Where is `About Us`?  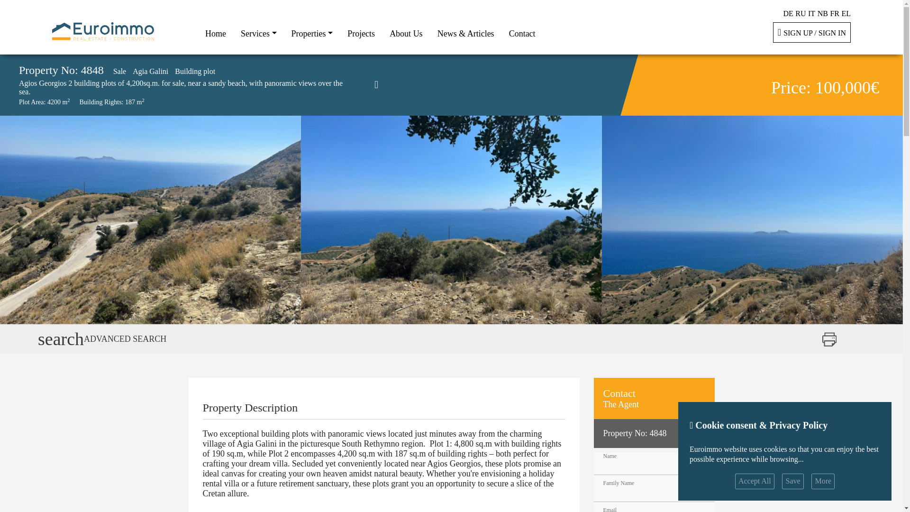
About Us is located at coordinates (406, 33).